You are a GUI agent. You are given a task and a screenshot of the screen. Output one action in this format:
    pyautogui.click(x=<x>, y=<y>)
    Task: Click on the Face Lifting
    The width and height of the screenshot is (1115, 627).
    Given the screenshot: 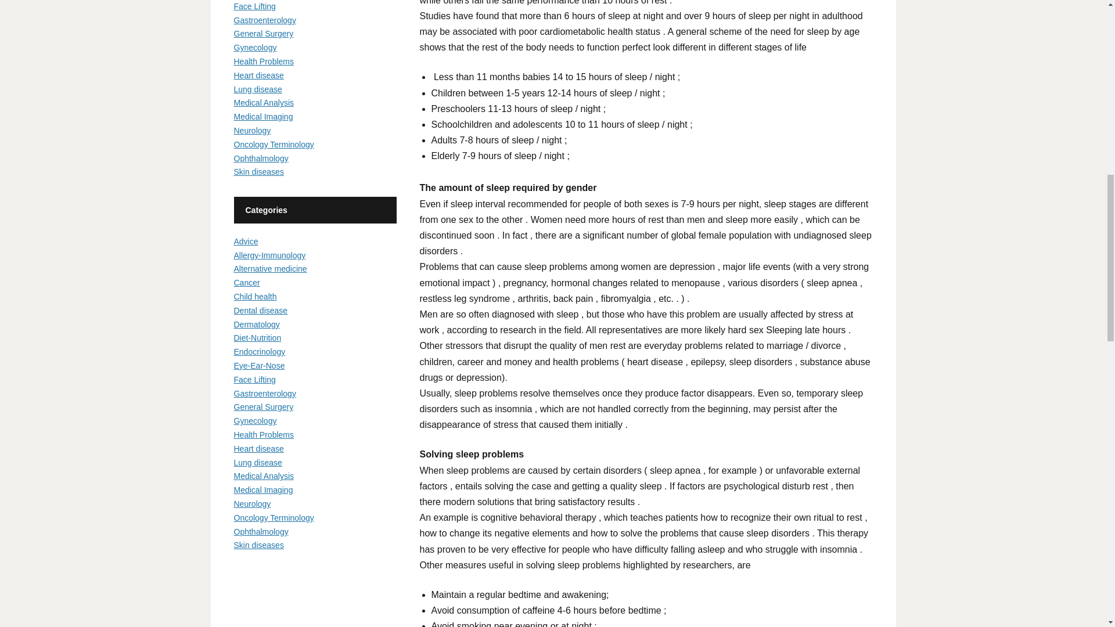 What is the action you would take?
    pyautogui.click(x=254, y=6)
    